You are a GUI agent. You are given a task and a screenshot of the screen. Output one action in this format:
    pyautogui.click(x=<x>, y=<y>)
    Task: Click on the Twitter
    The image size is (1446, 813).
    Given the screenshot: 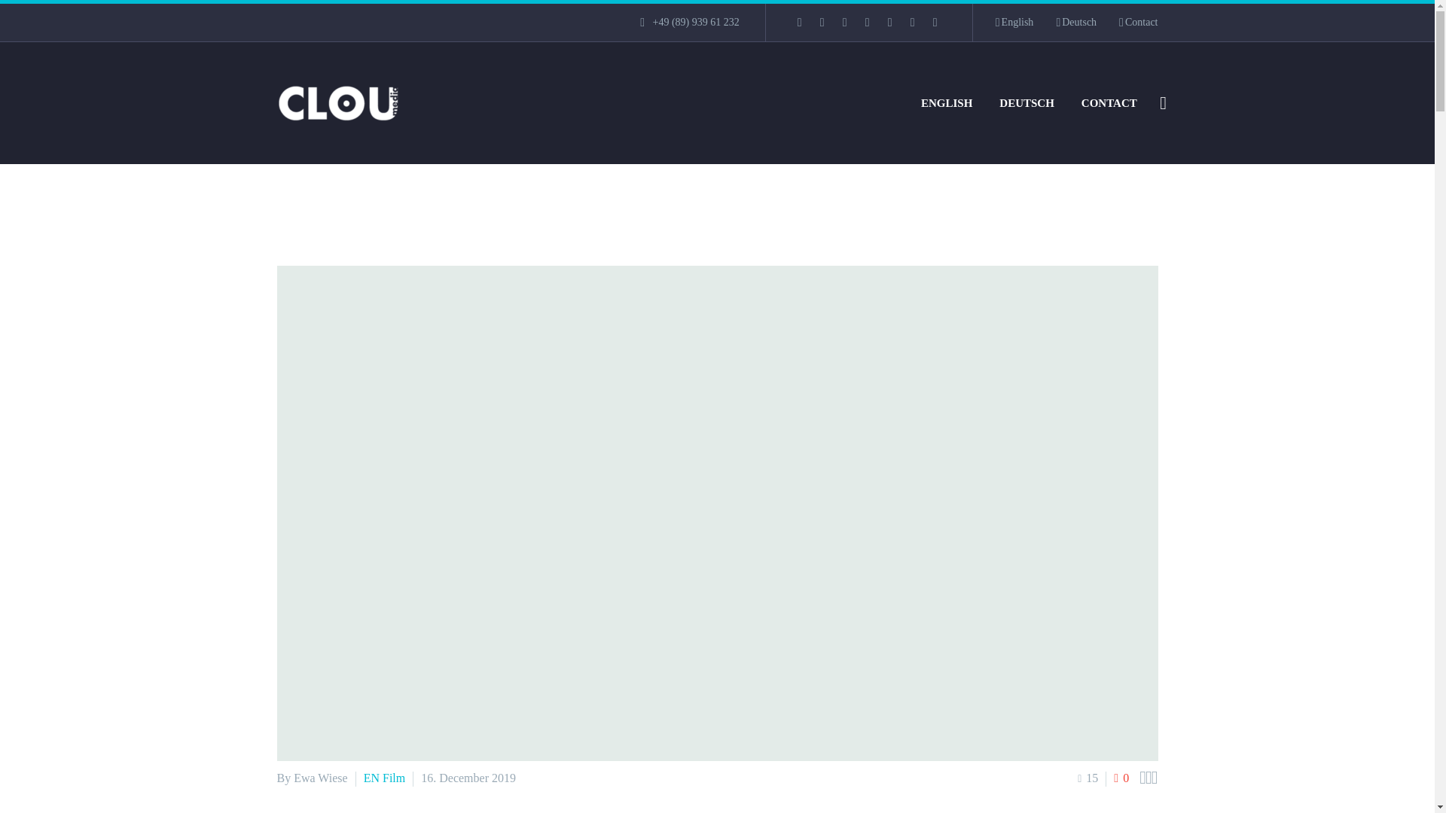 What is the action you would take?
    pyautogui.click(x=845, y=22)
    